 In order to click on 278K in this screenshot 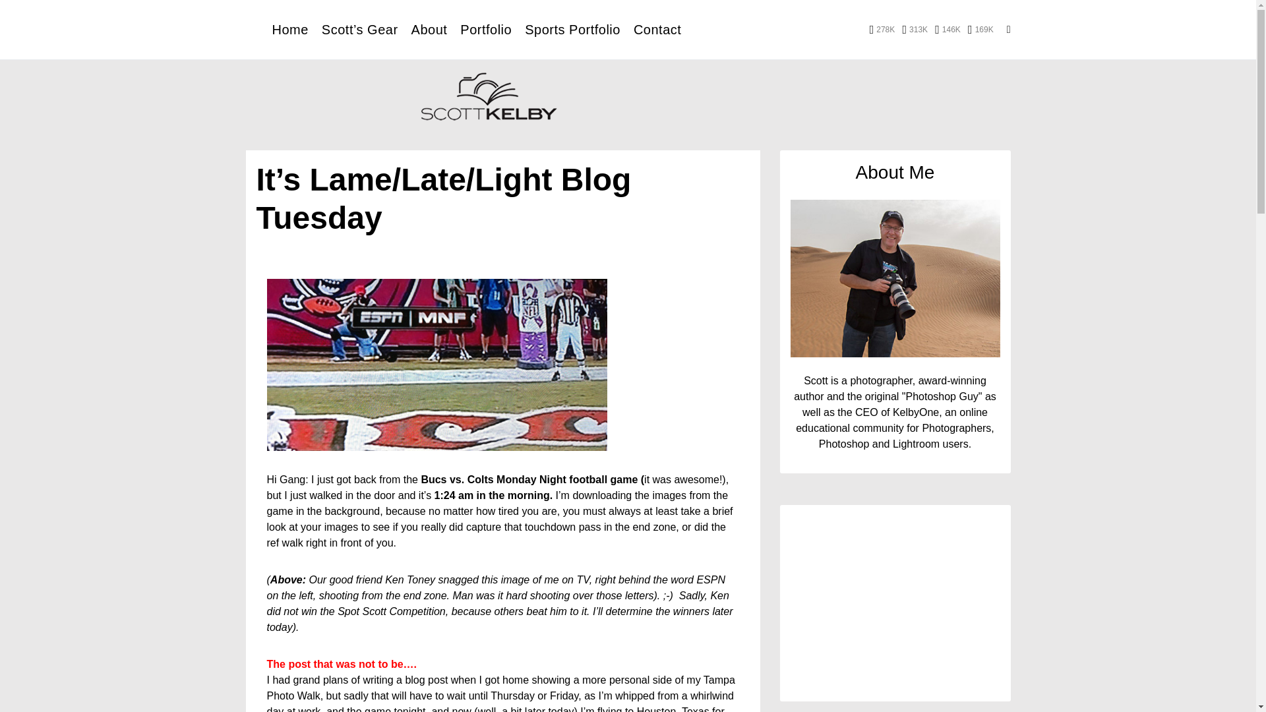, I will do `click(882, 29)`.